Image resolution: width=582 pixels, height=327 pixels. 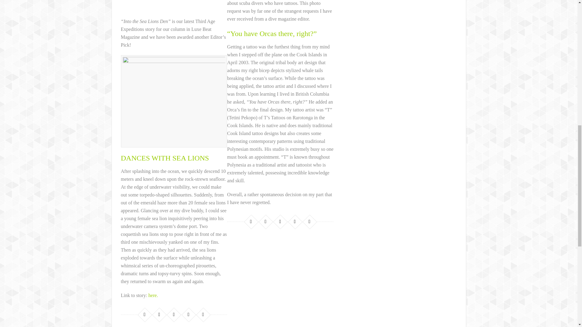 I want to click on Share on Twitter, so click(x=159, y=314).